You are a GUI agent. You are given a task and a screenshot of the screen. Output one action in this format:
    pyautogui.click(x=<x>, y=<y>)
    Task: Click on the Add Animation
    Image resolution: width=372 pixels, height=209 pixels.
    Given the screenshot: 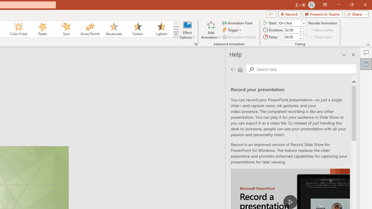 What is the action you would take?
    pyautogui.click(x=211, y=30)
    